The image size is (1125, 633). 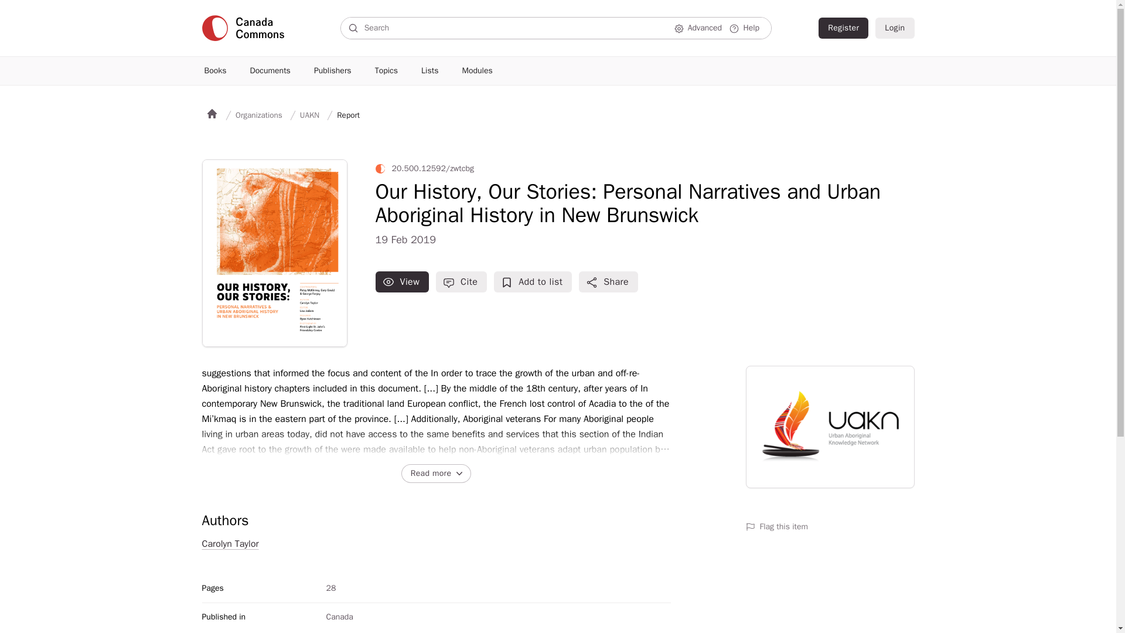 I want to click on UAKN, so click(x=309, y=115).